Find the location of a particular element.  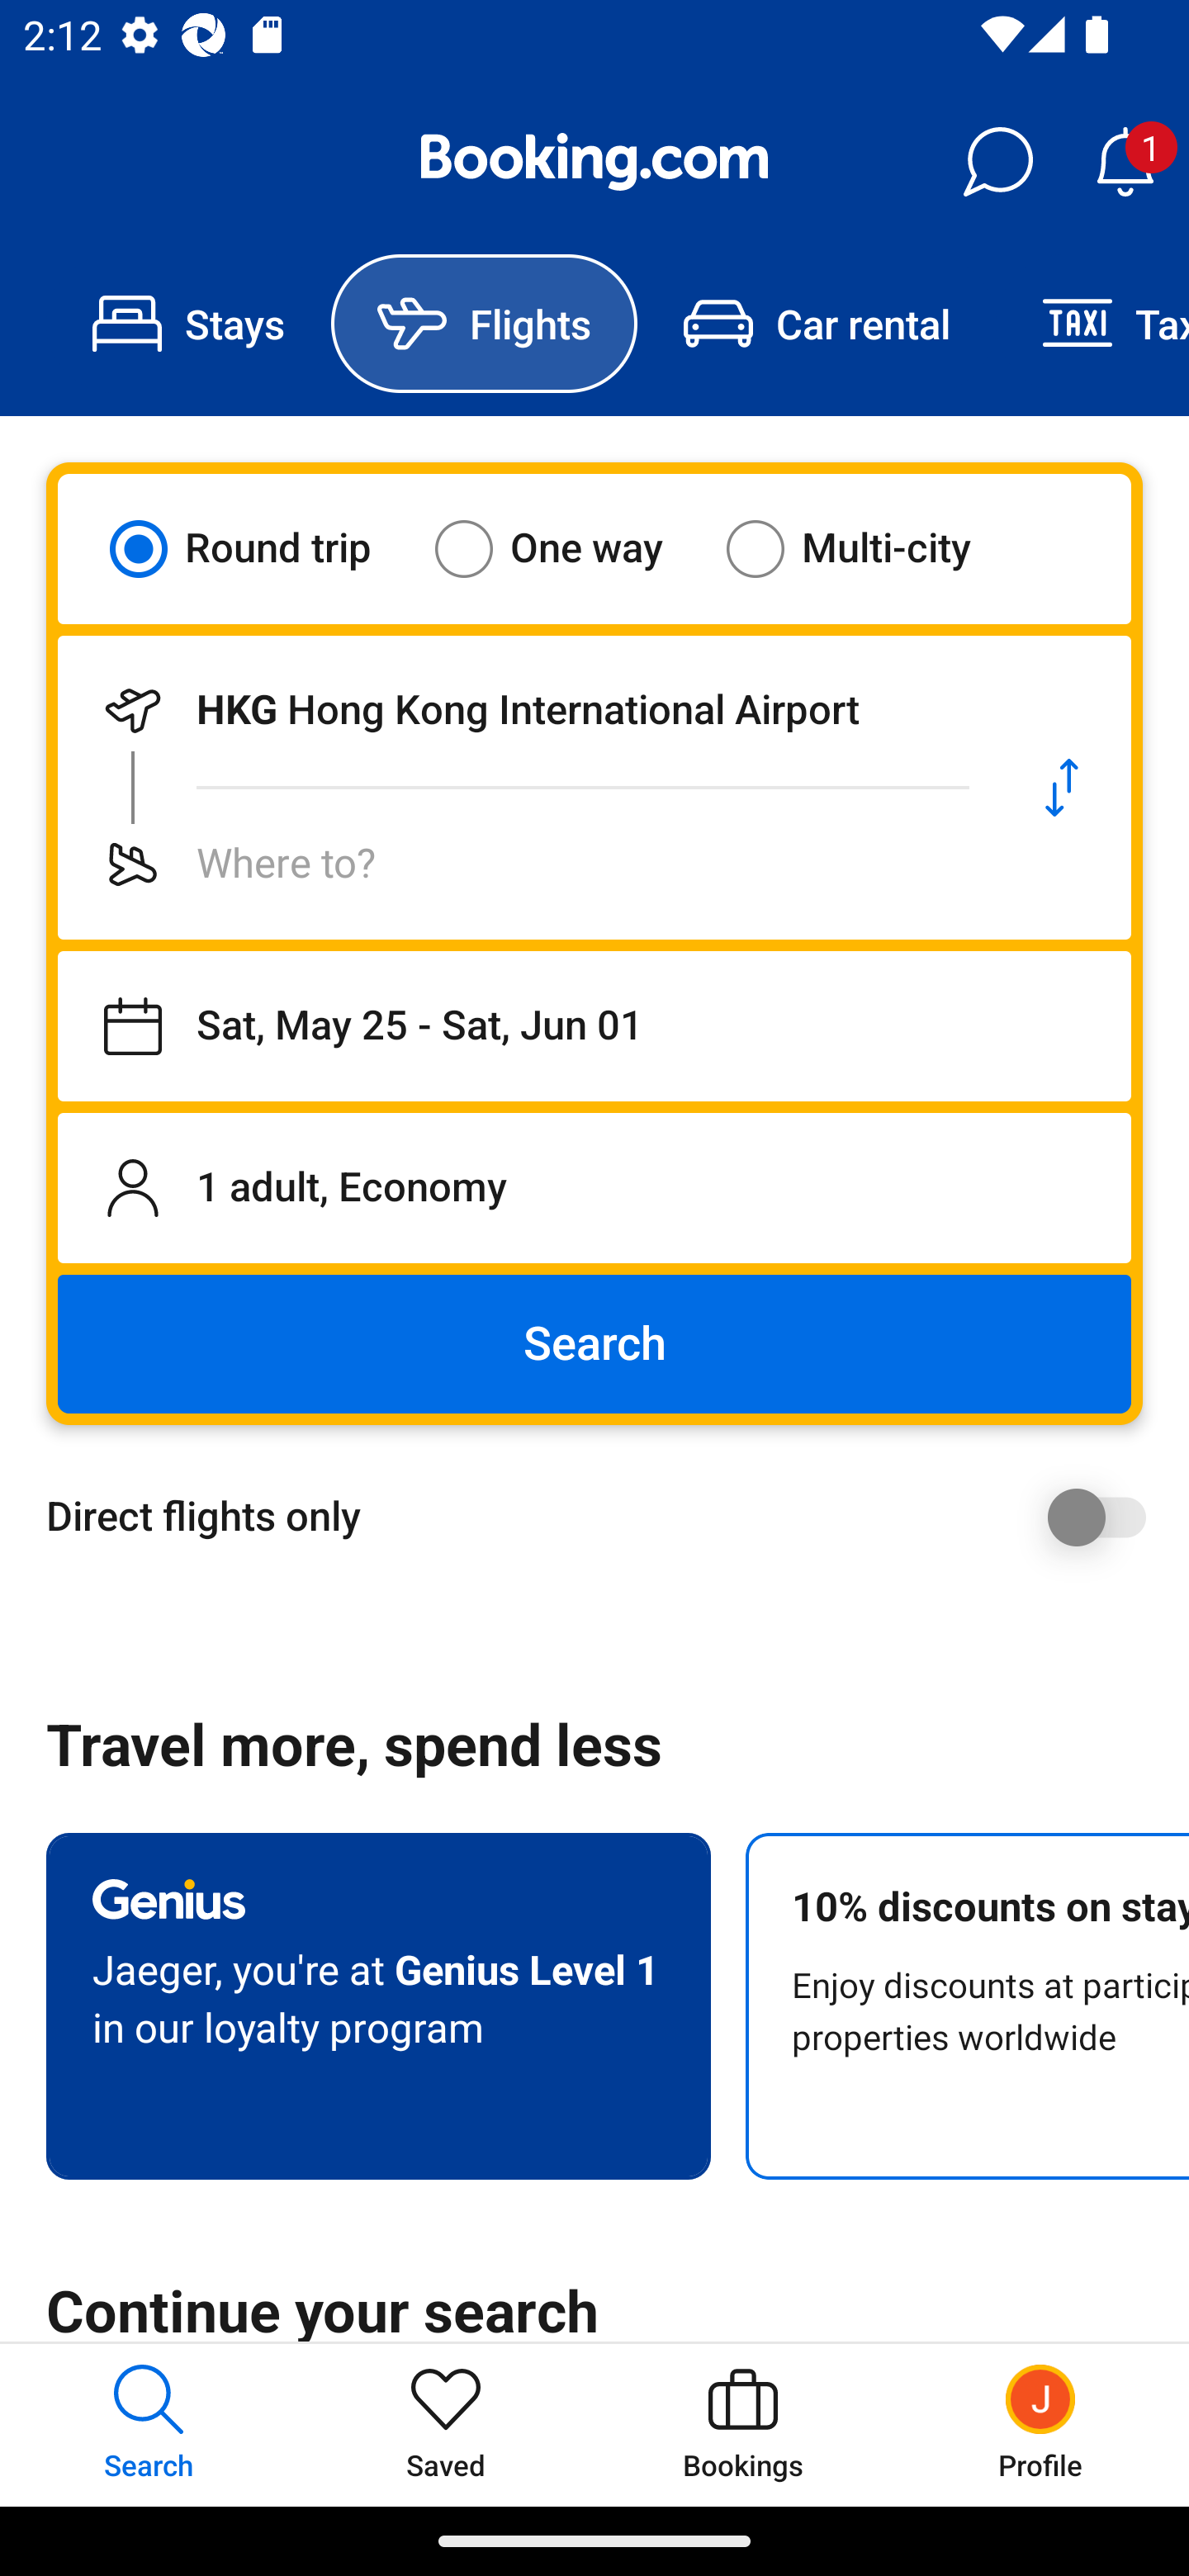

Car rental is located at coordinates (816, 324).